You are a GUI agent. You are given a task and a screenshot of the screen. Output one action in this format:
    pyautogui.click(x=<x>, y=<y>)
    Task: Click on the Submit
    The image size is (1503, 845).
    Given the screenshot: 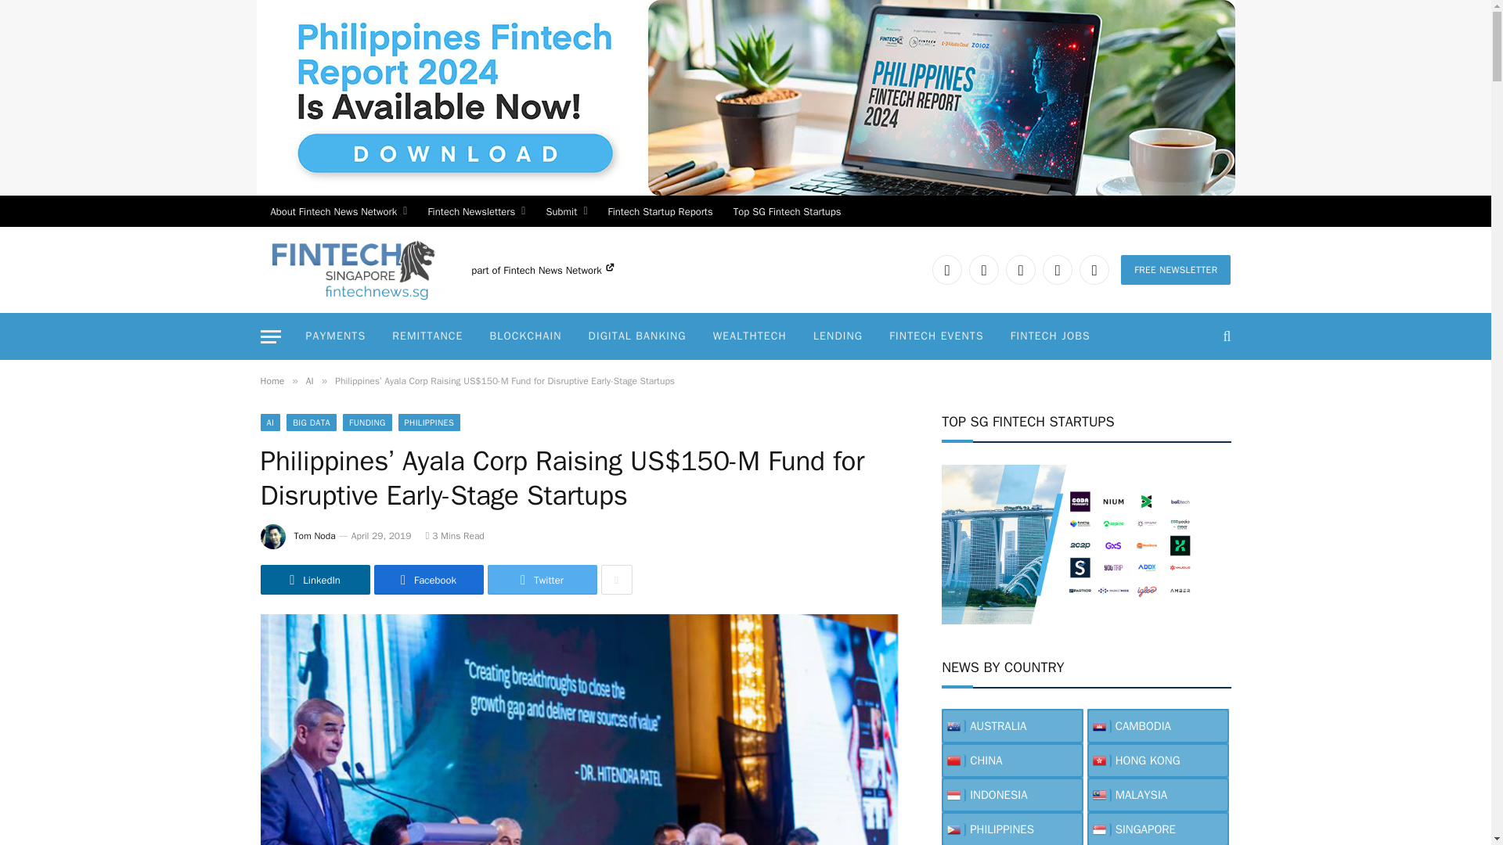 What is the action you would take?
    pyautogui.click(x=565, y=211)
    